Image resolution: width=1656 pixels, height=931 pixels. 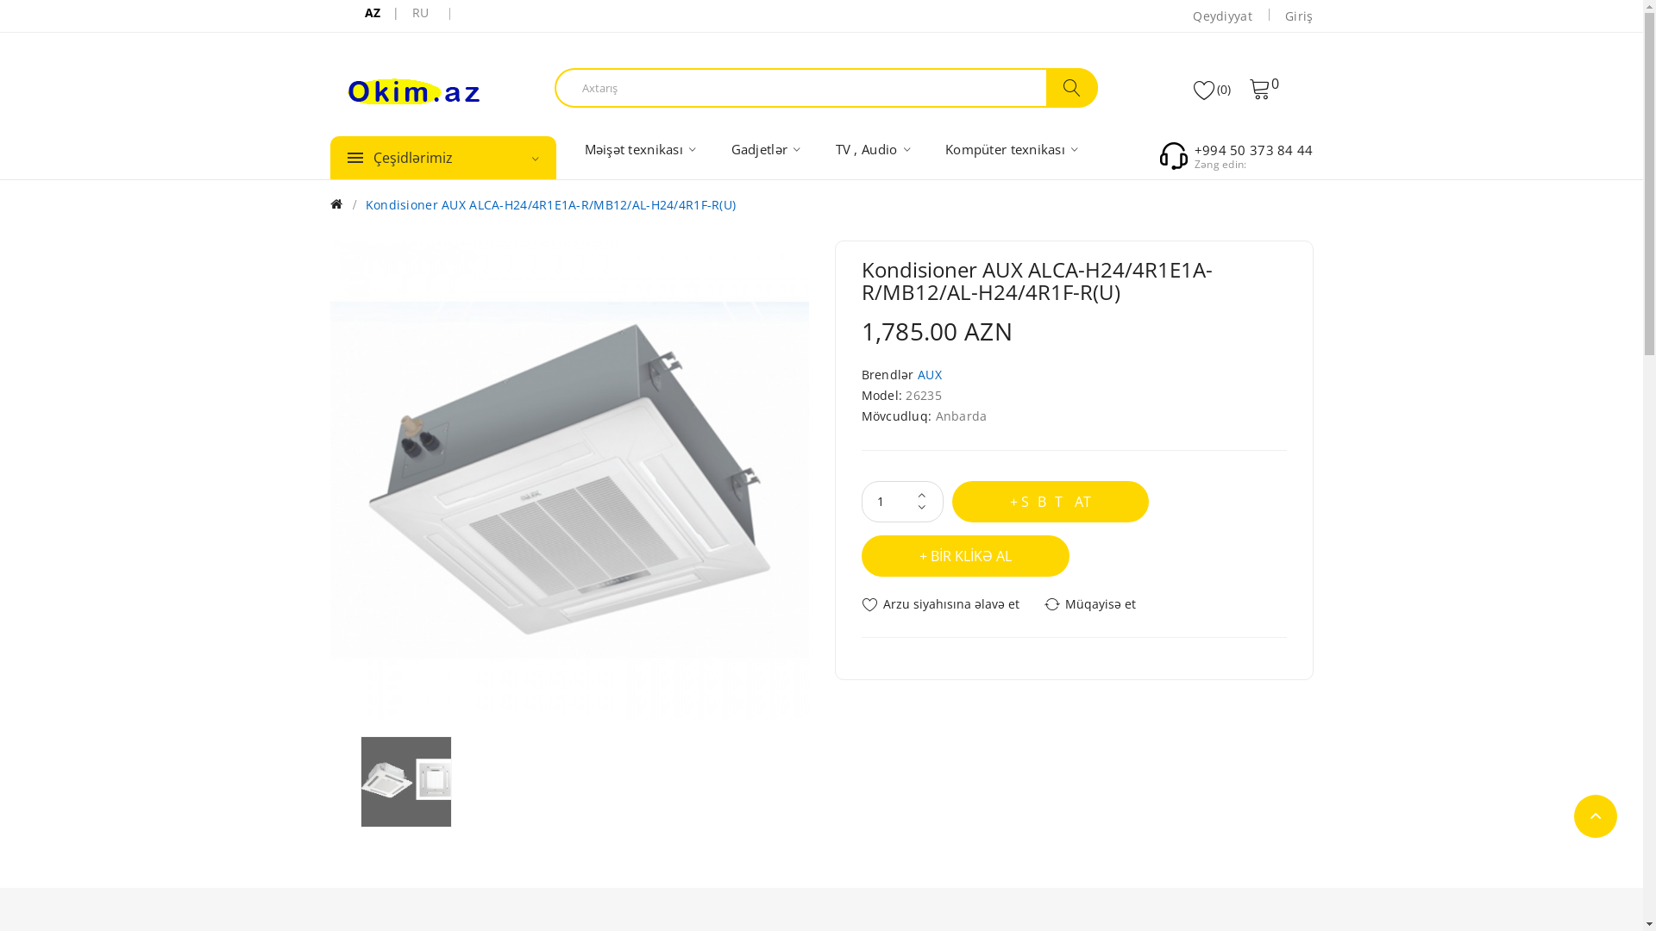 What do you see at coordinates (373, 12) in the screenshot?
I see `AZ` at bounding box center [373, 12].